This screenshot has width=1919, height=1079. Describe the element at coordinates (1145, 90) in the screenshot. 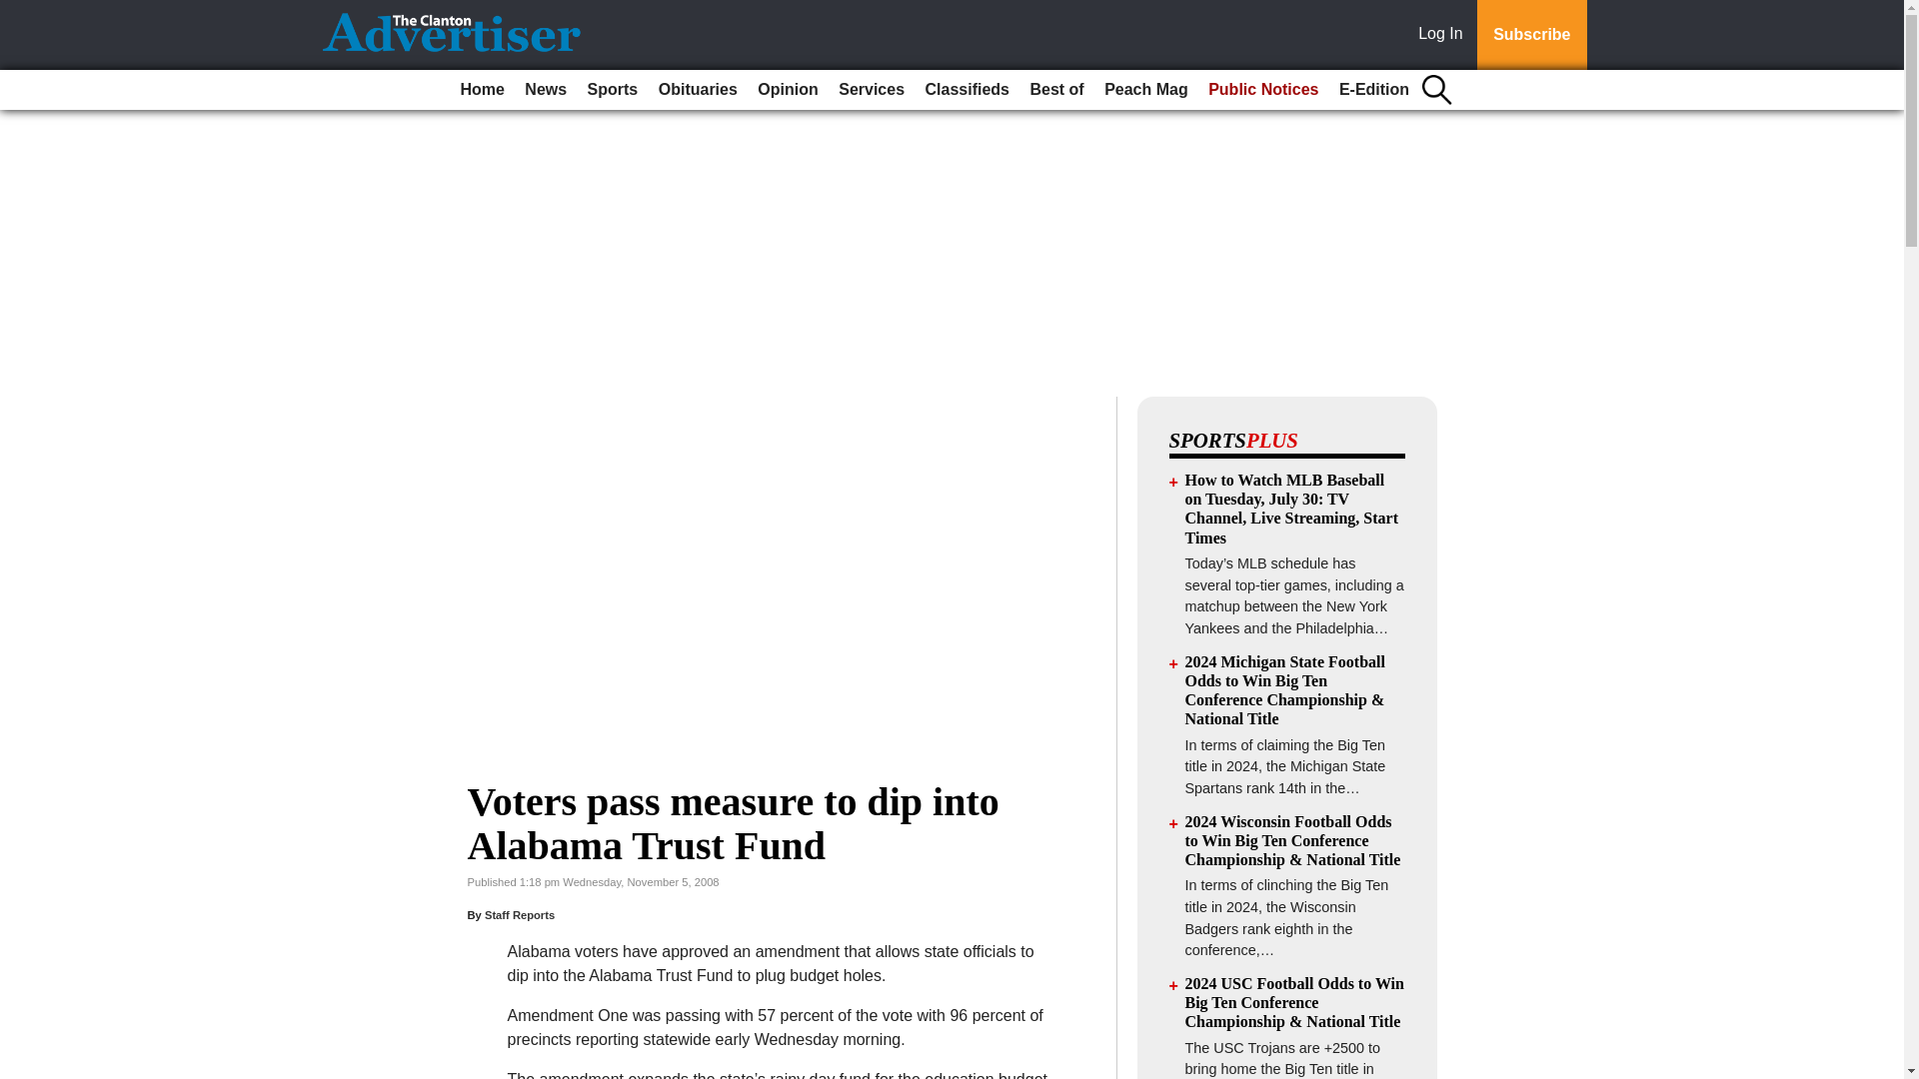

I see `Peach Mag` at that location.